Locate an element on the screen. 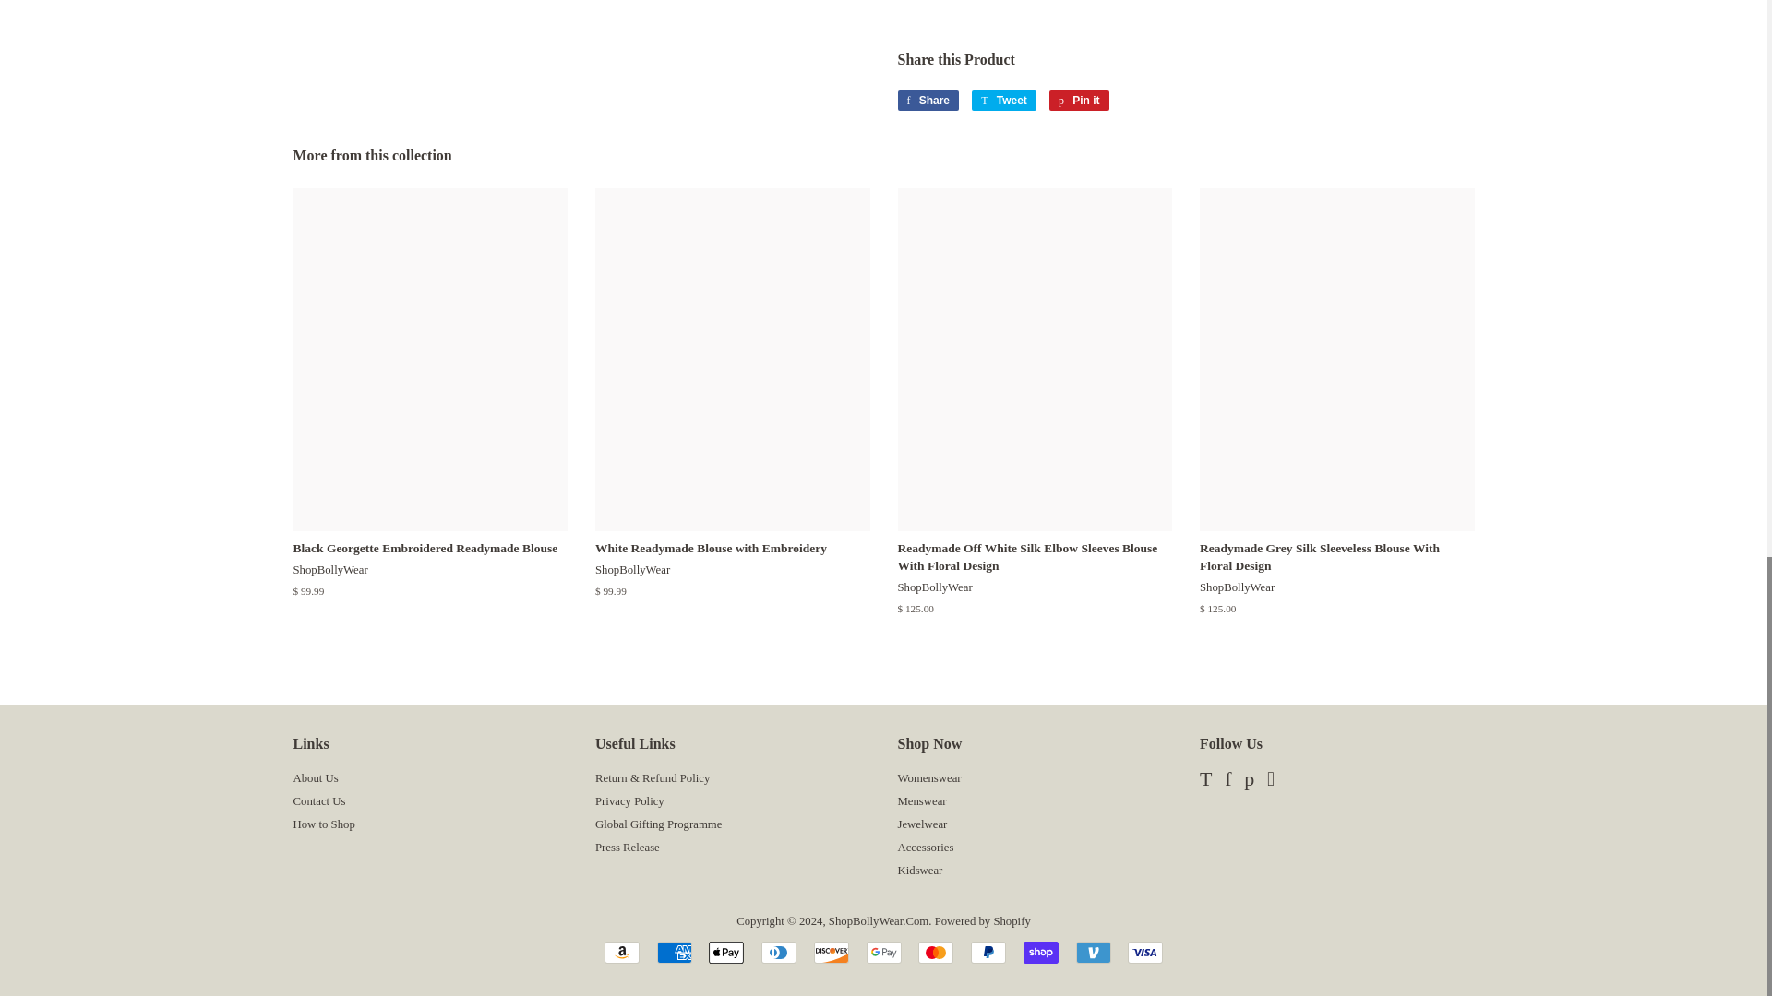 This screenshot has height=996, width=1772. American Express is located at coordinates (675, 952).